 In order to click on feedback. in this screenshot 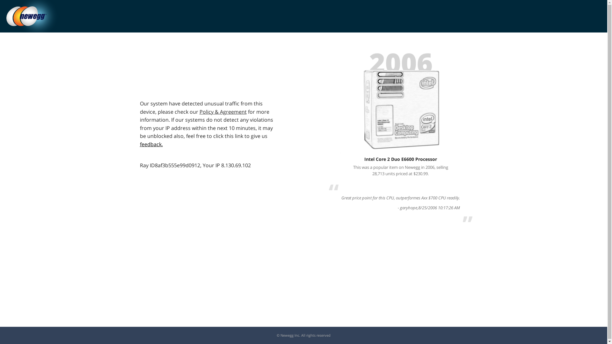, I will do `click(151, 144)`.